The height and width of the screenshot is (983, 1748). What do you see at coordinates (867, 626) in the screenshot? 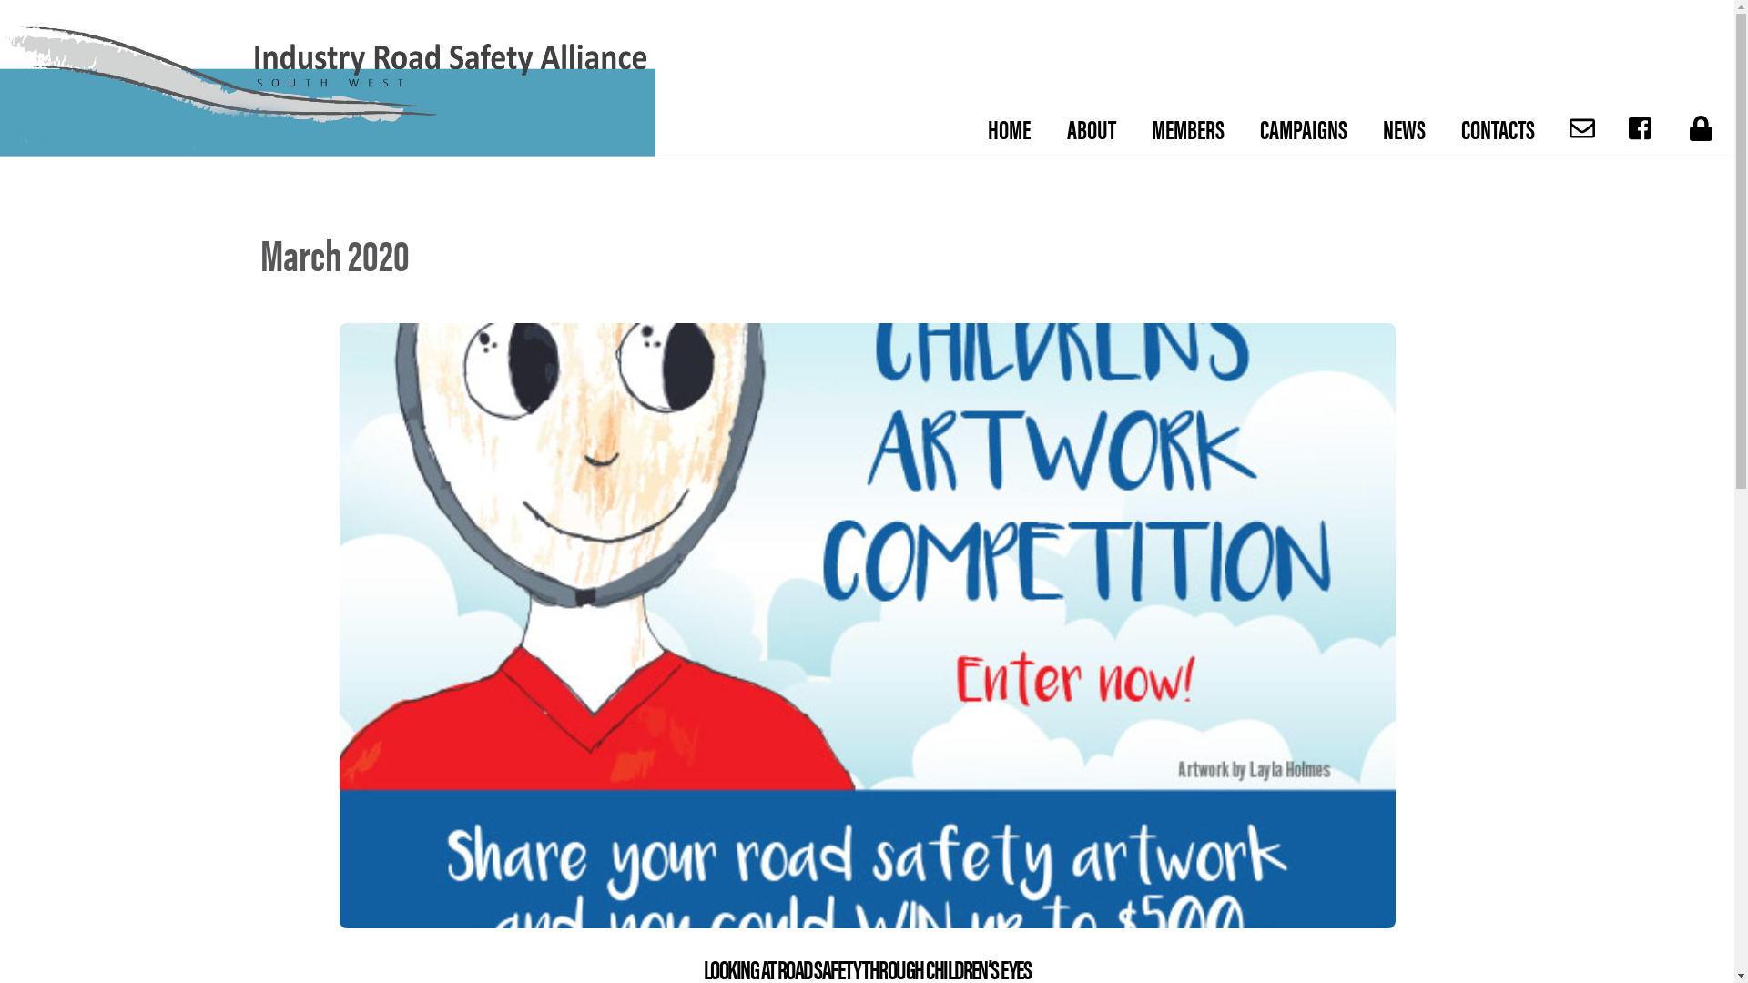
I see `2020 Childrens Artwork Comp Entry feature image` at bounding box center [867, 626].